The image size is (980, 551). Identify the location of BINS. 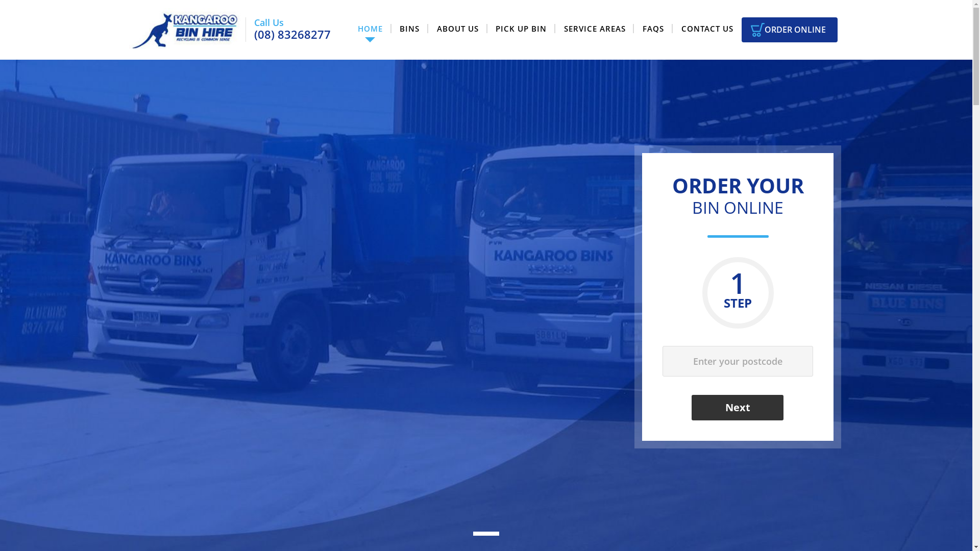
(410, 29).